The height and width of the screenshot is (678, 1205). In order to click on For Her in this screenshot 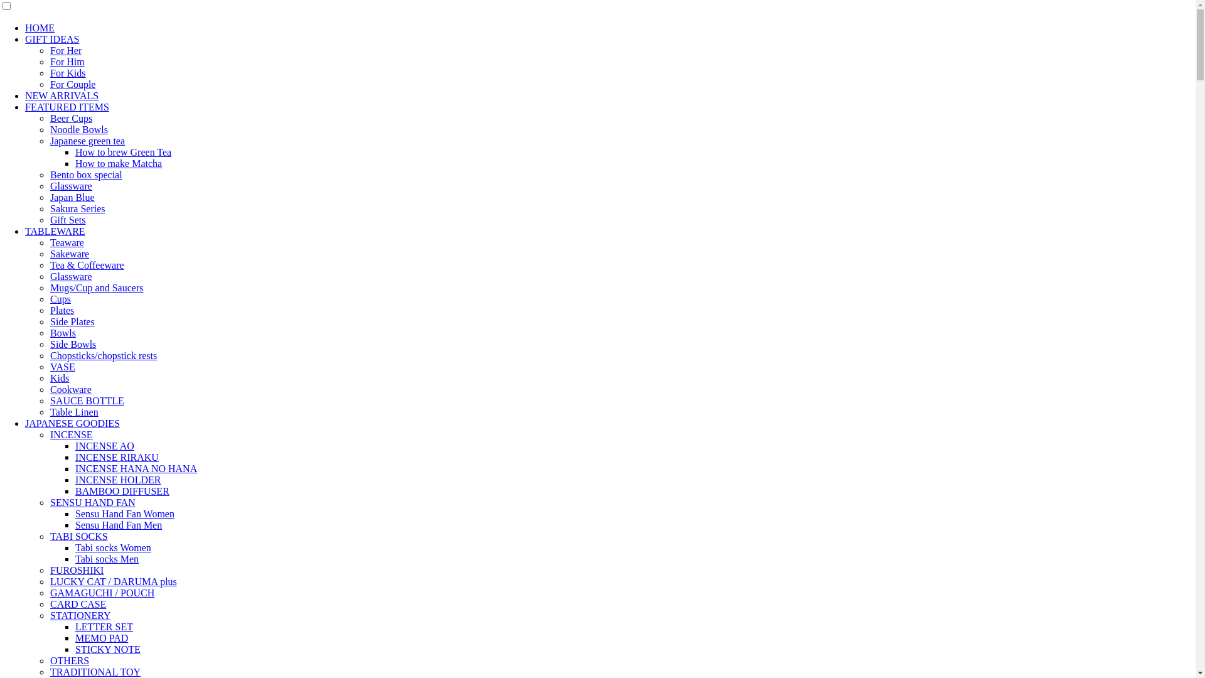, I will do `click(66, 50)`.